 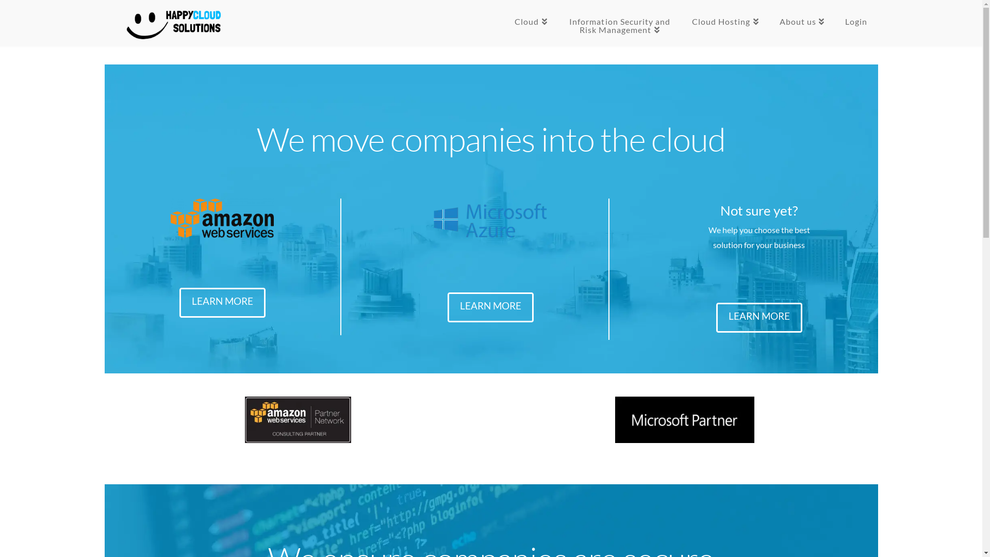 I want to click on Login, so click(x=856, y=23).